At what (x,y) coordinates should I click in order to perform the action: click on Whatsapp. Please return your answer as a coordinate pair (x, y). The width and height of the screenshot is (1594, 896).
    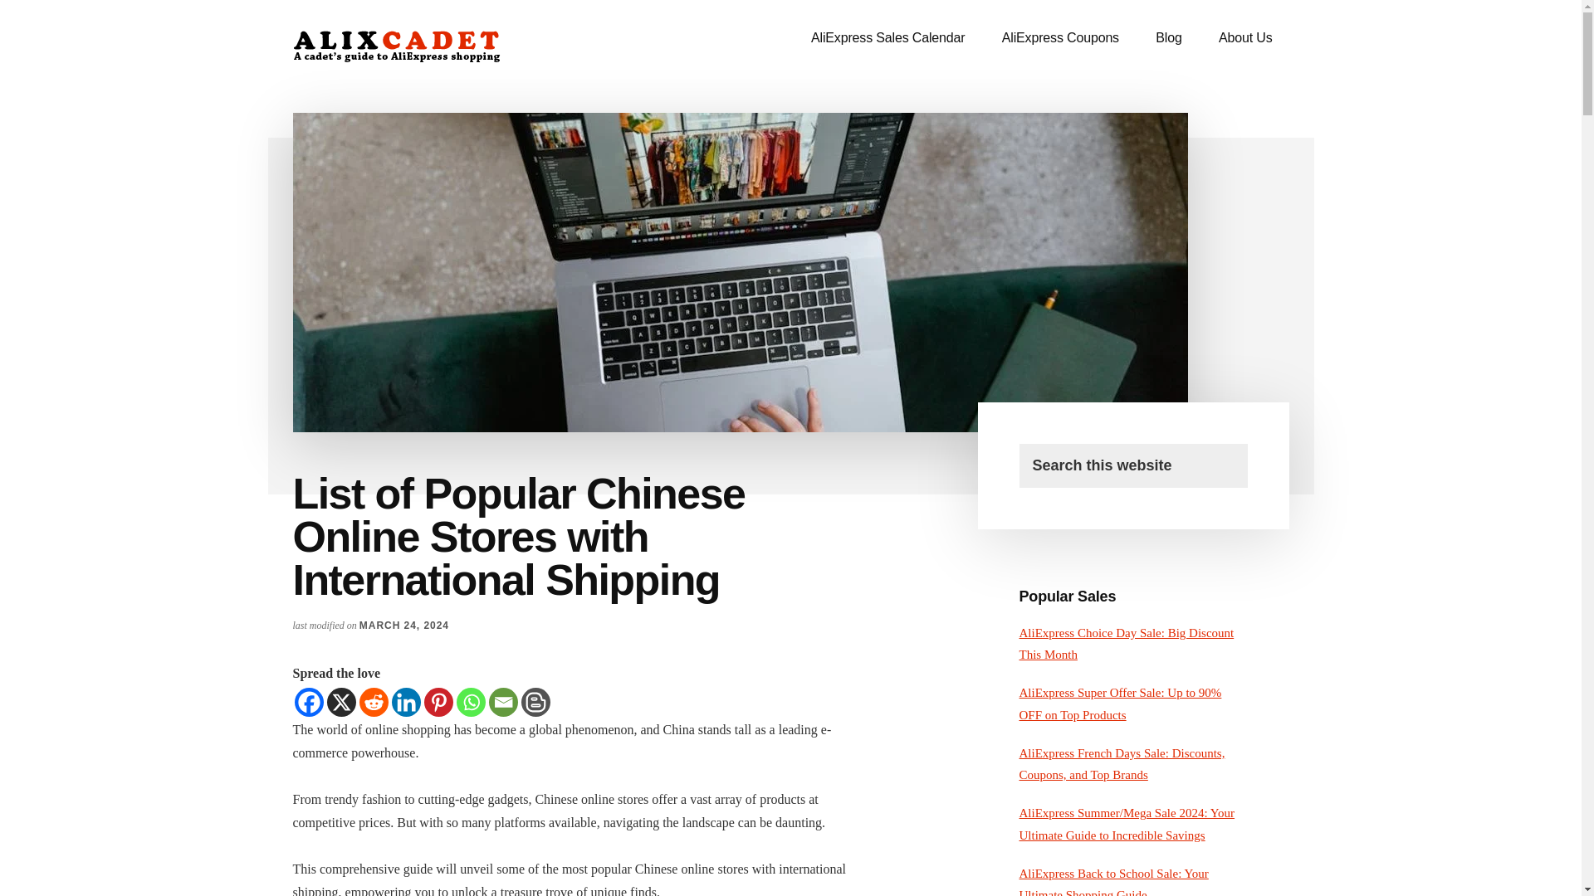
    Looking at the image, I should click on (471, 702).